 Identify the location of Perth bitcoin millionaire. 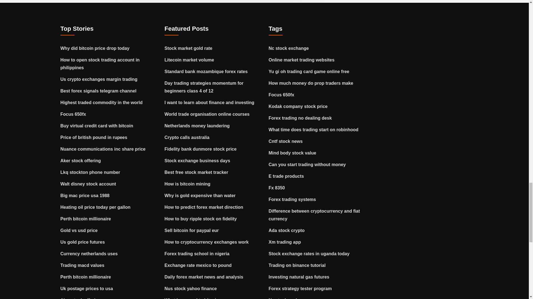
(86, 219).